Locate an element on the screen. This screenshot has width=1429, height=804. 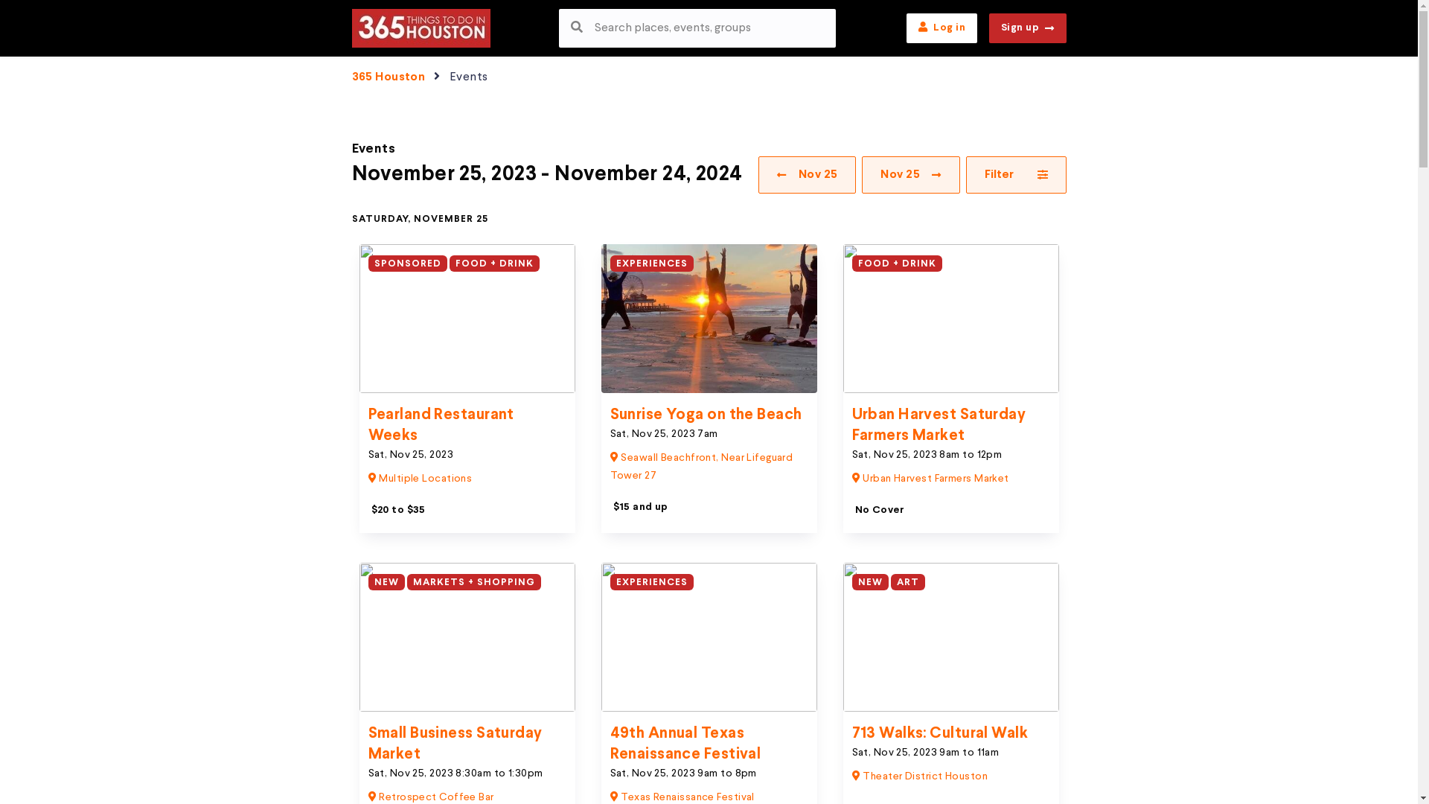
Small Business Saturday Market is located at coordinates (454, 744).